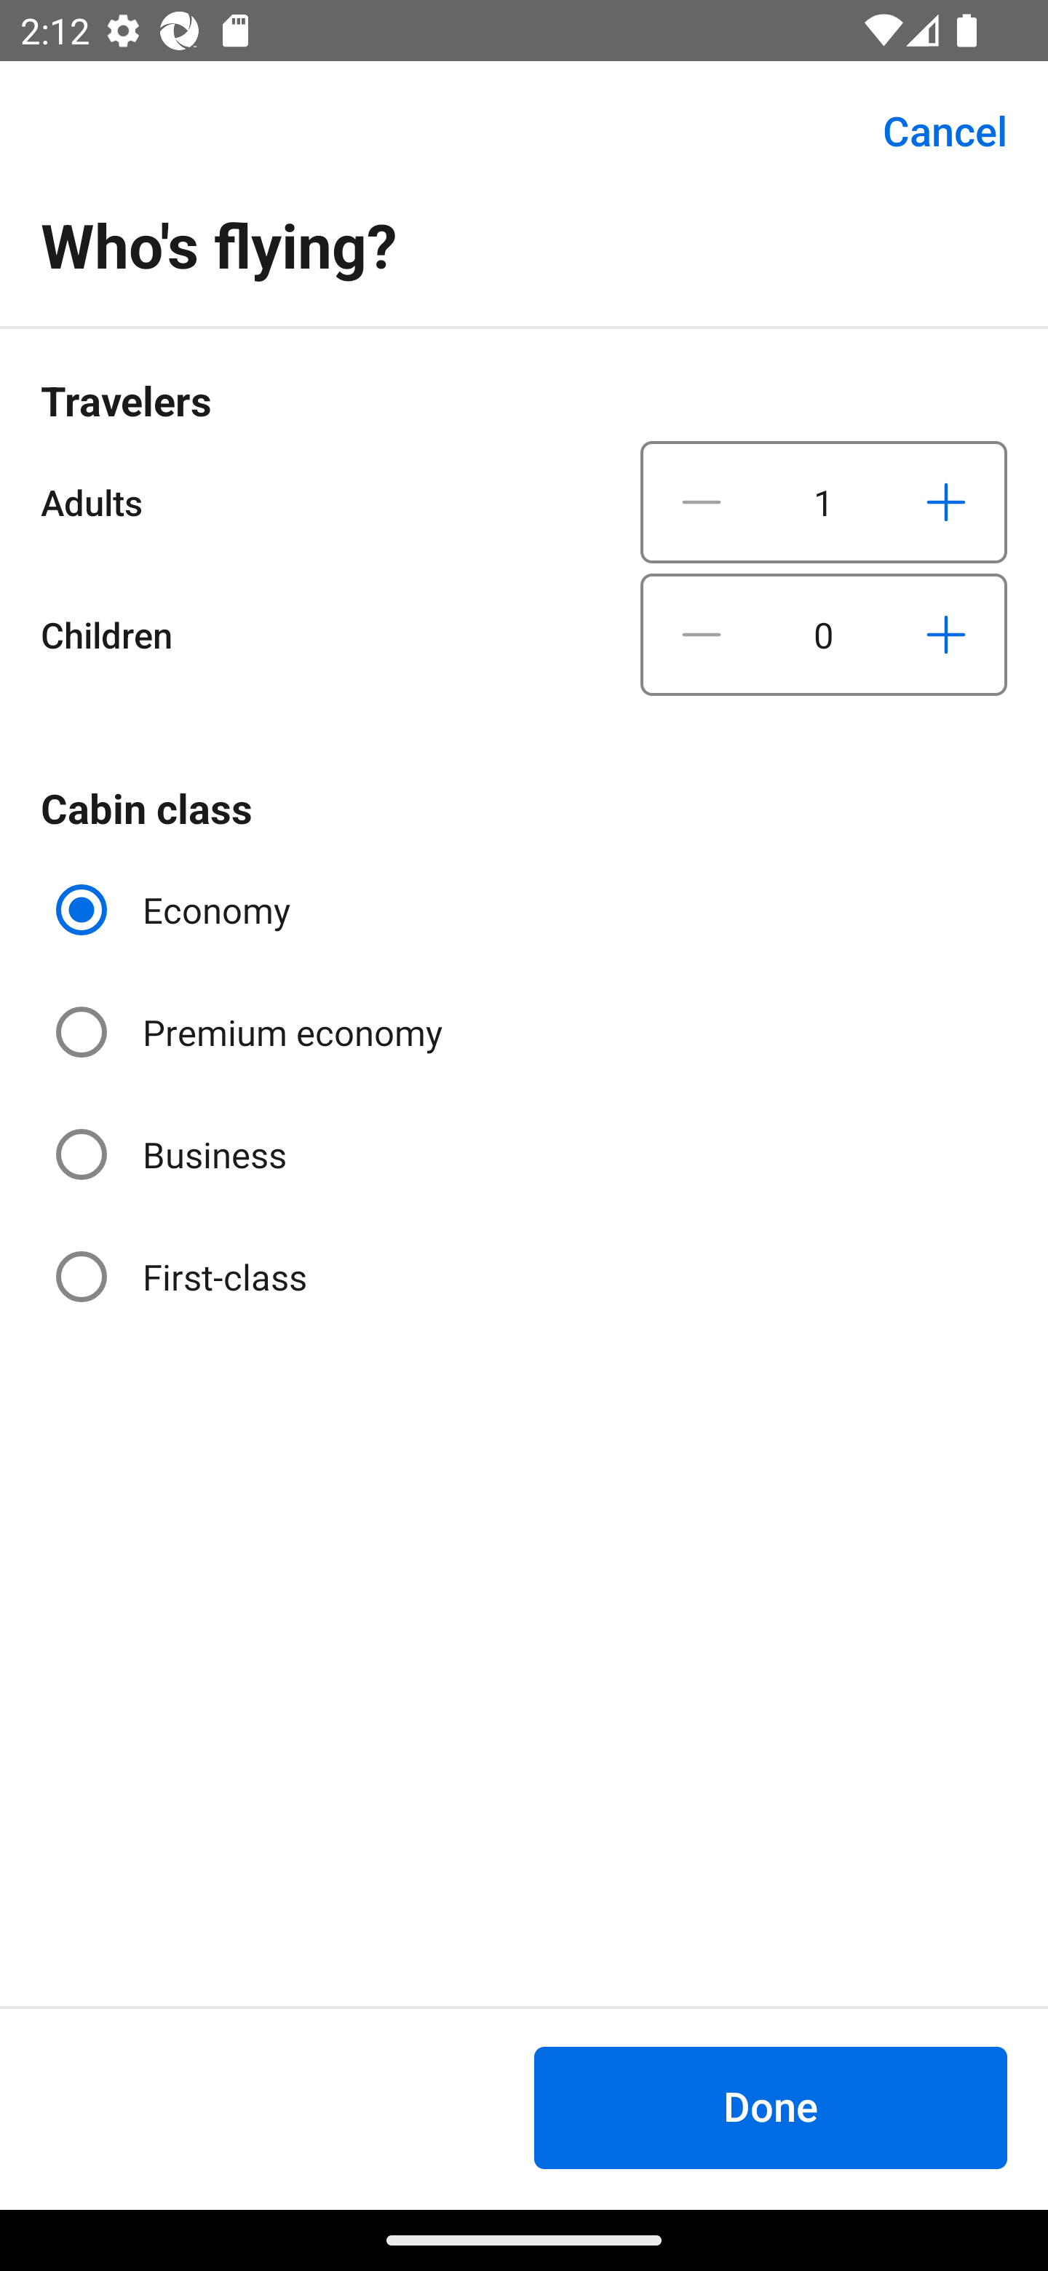 Image resolution: width=1048 pixels, height=2271 pixels. I want to click on Decrease, so click(702, 502).